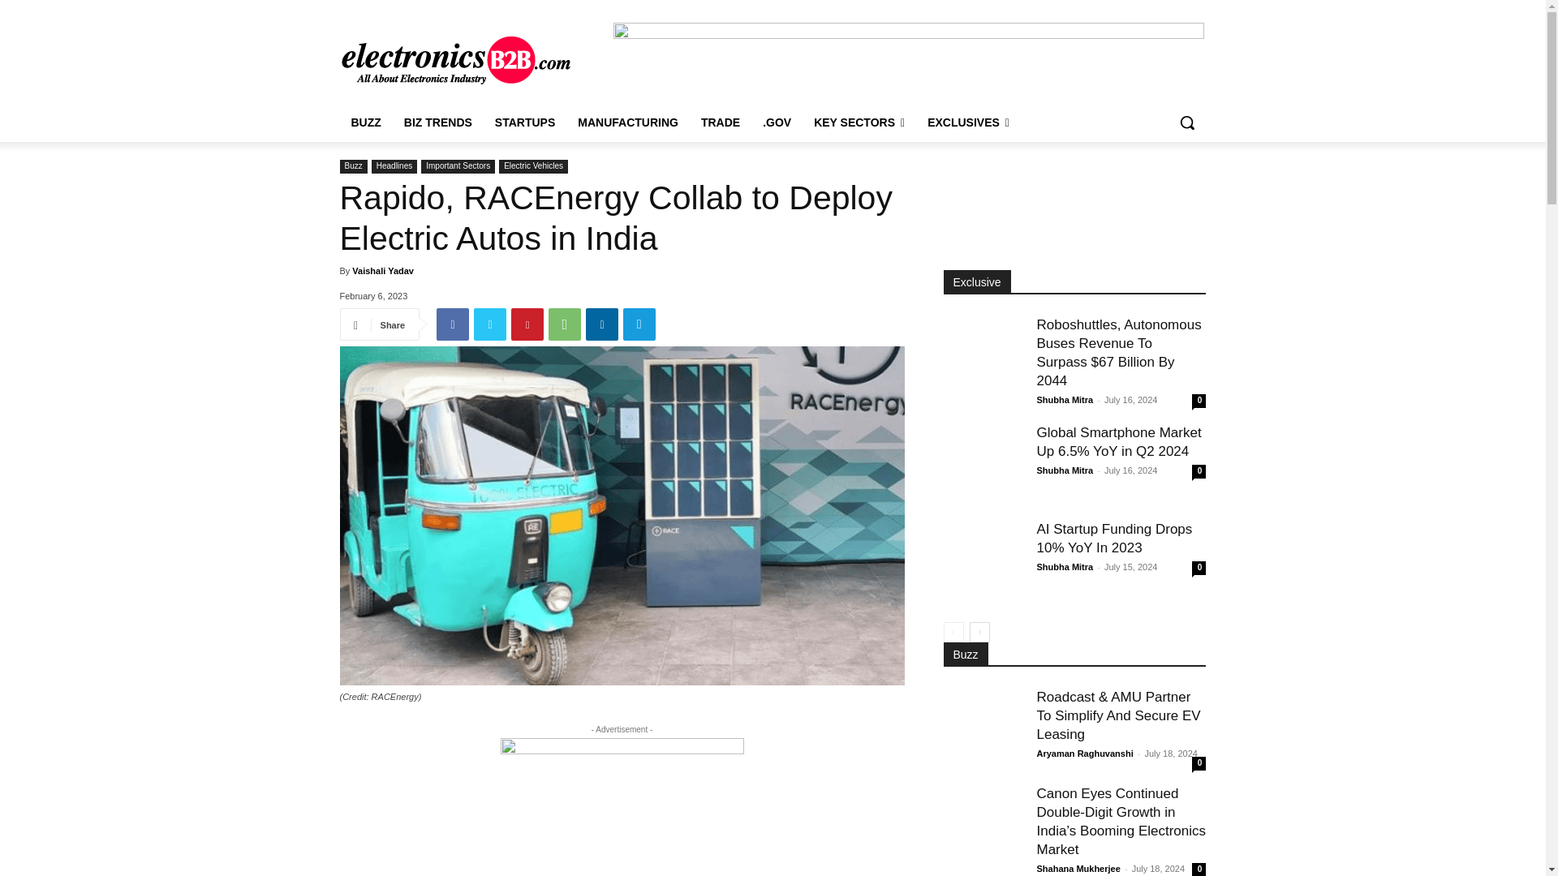 Image resolution: width=1558 pixels, height=876 pixels. Describe the element at coordinates (628, 122) in the screenshot. I see `MANUFACTURING` at that location.